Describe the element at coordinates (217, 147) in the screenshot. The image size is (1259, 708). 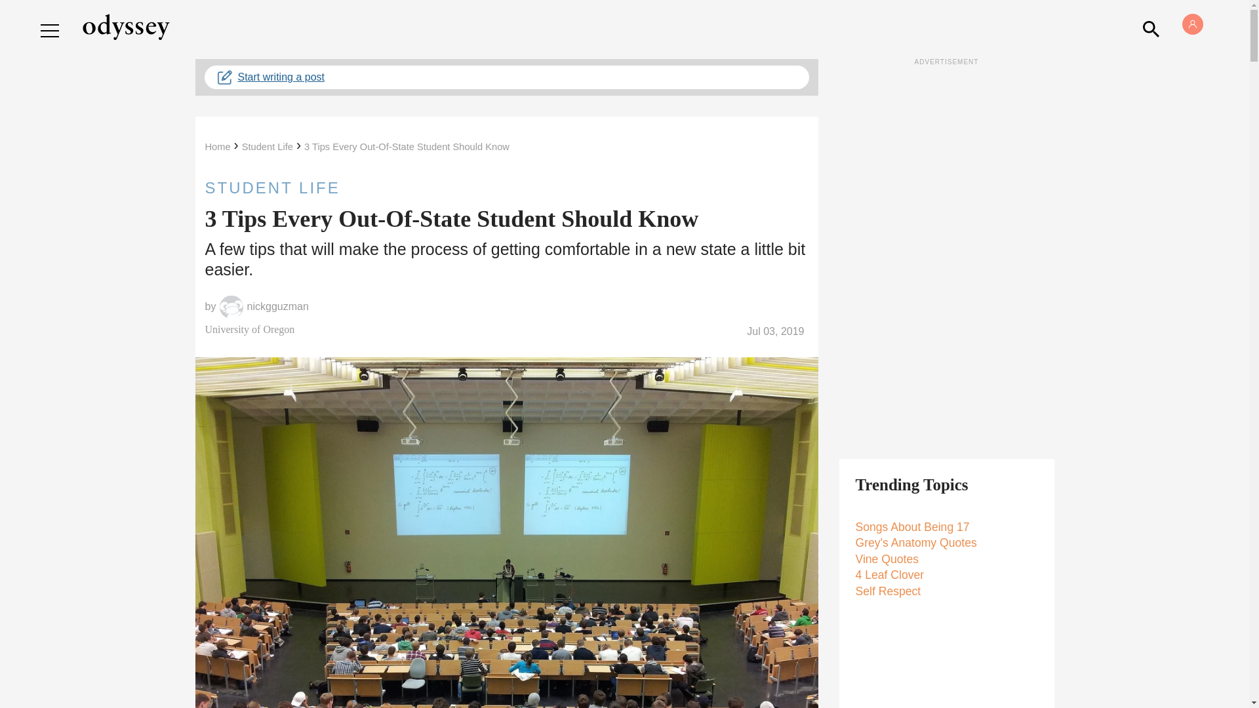
I see `Home` at that location.